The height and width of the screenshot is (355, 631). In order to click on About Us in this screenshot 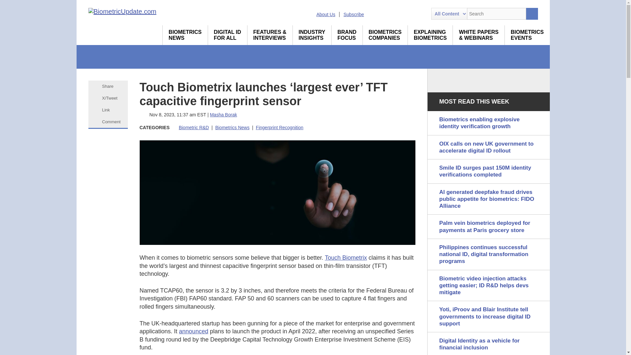, I will do `click(527, 35)`.